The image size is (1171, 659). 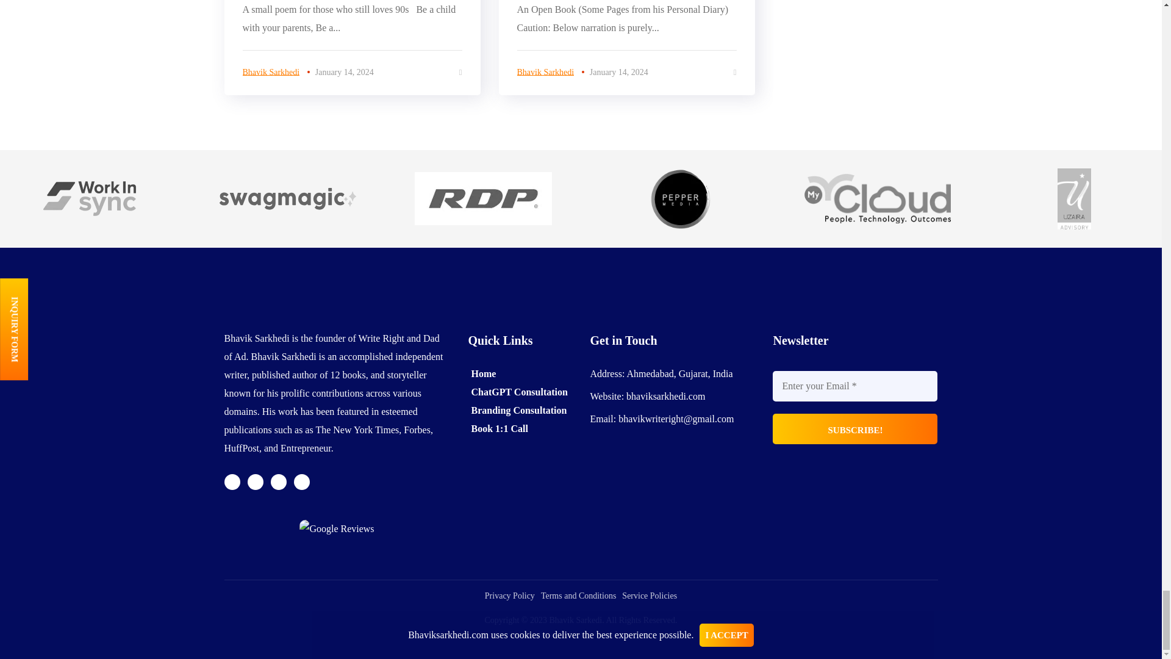 I want to click on Linkedin, so click(x=301, y=482).